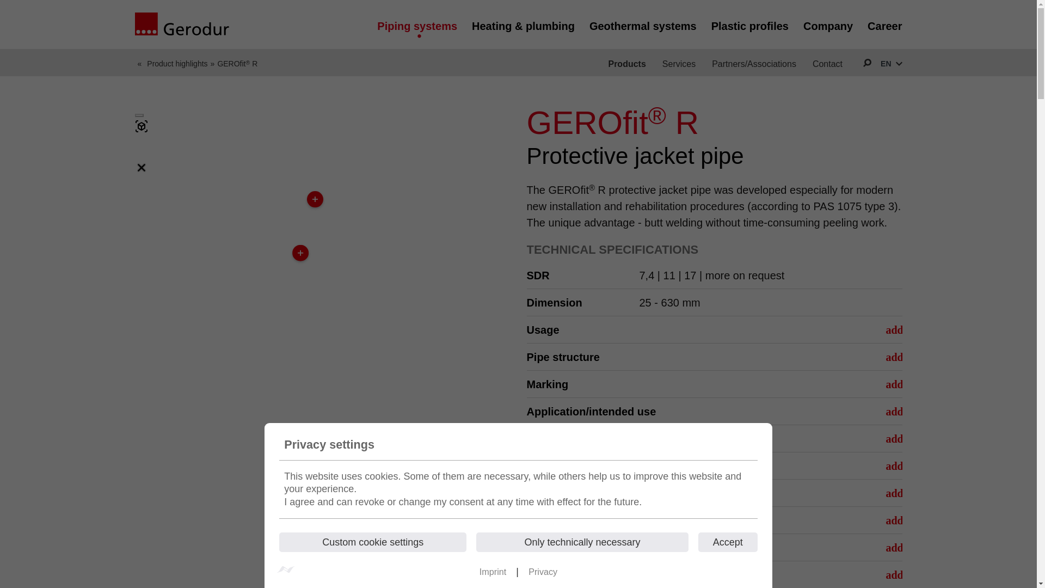  I want to click on Product highlights, so click(176, 62).